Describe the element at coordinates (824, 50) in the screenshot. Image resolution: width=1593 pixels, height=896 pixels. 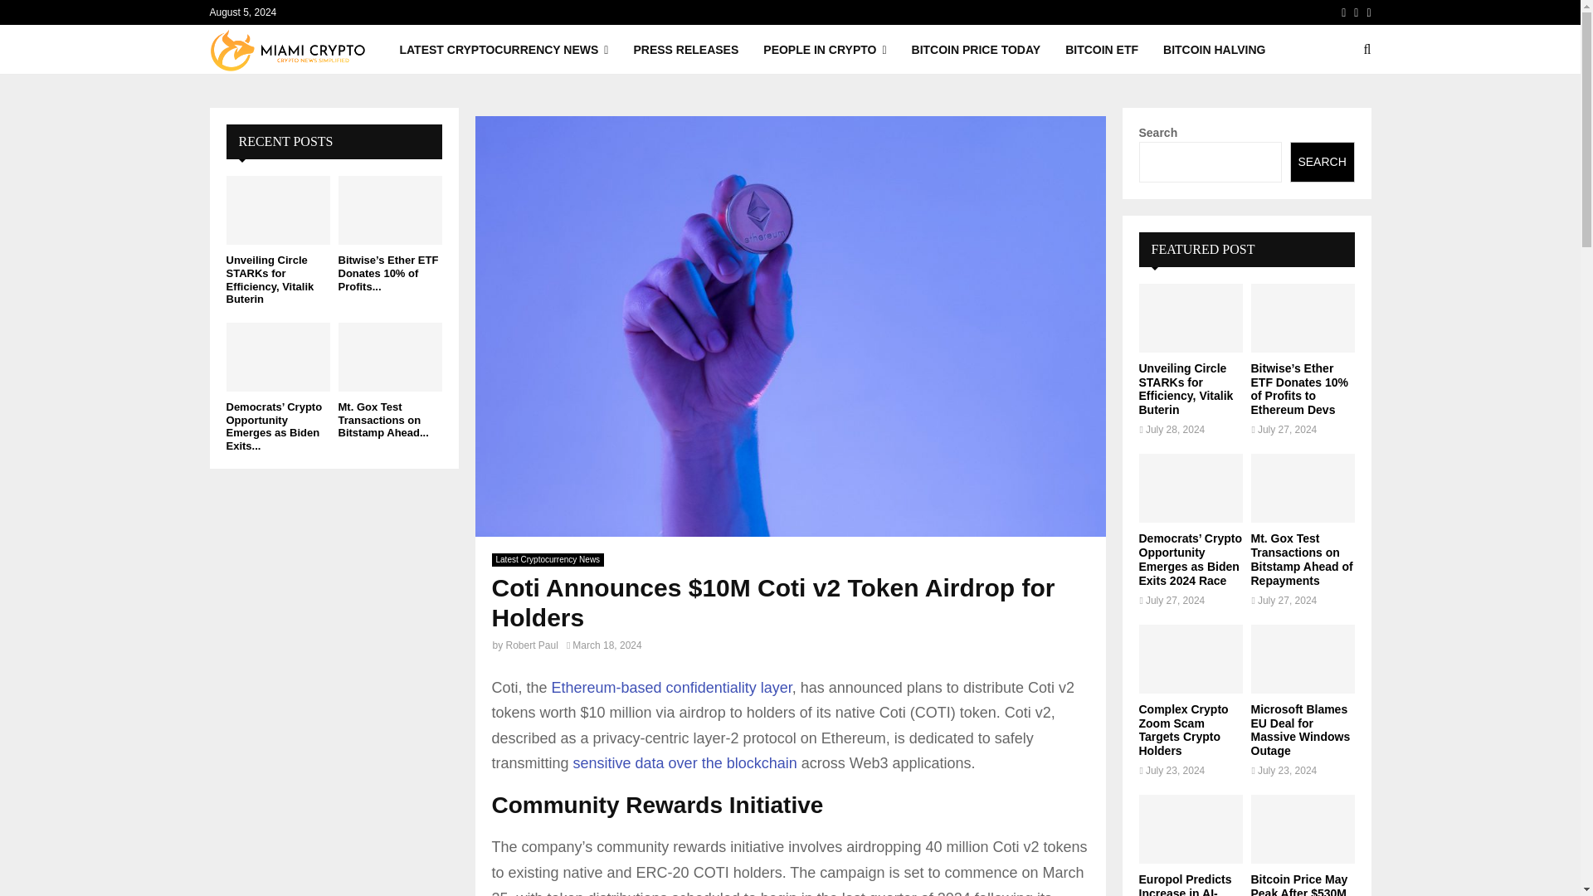
I see `PEOPLE IN CRYPTO` at that location.